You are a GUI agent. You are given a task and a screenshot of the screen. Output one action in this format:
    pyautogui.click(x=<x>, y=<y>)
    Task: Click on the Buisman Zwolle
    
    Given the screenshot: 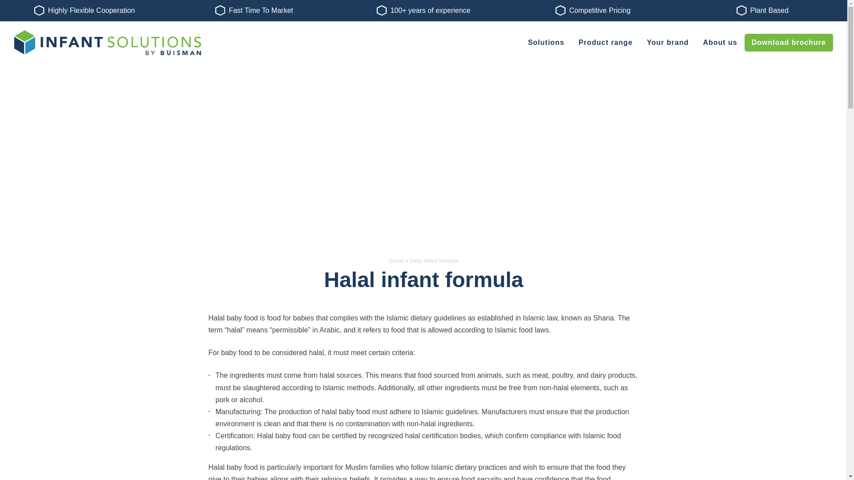 What is the action you would take?
    pyautogui.click(x=108, y=43)
    